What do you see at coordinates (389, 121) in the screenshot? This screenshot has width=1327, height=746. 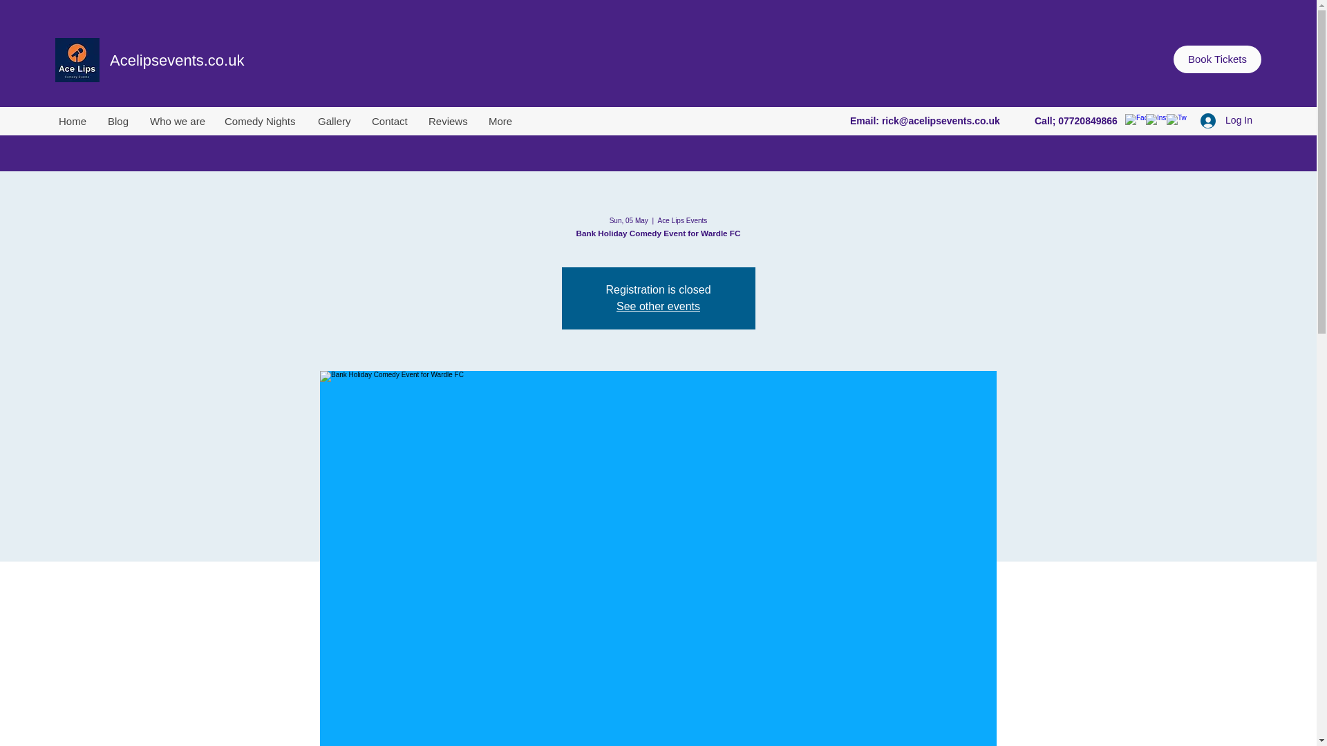 I see `Contact` at bounding box center [389, 121].